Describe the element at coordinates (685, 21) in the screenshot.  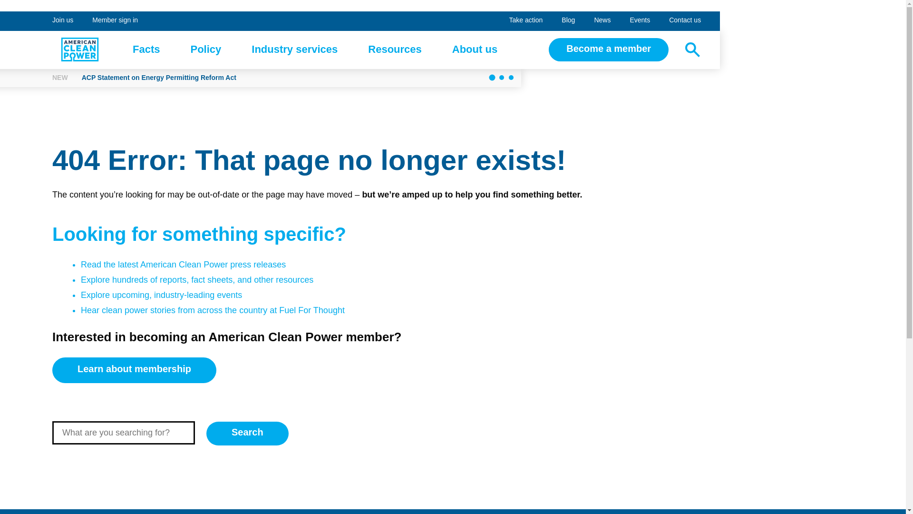
I see `Contact us` at that location.